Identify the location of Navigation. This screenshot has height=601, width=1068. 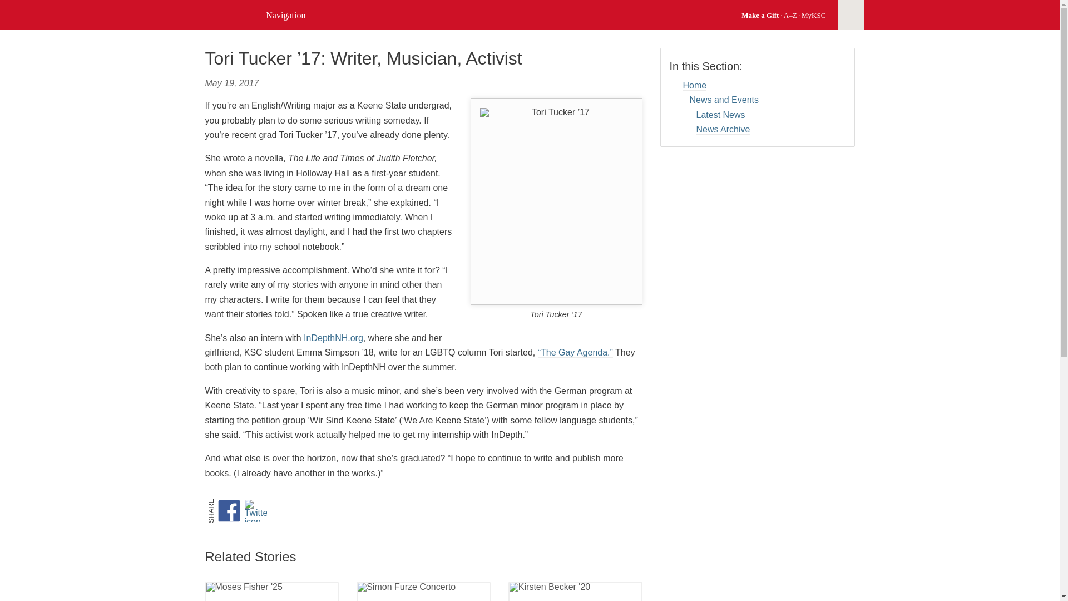
(291, 16).